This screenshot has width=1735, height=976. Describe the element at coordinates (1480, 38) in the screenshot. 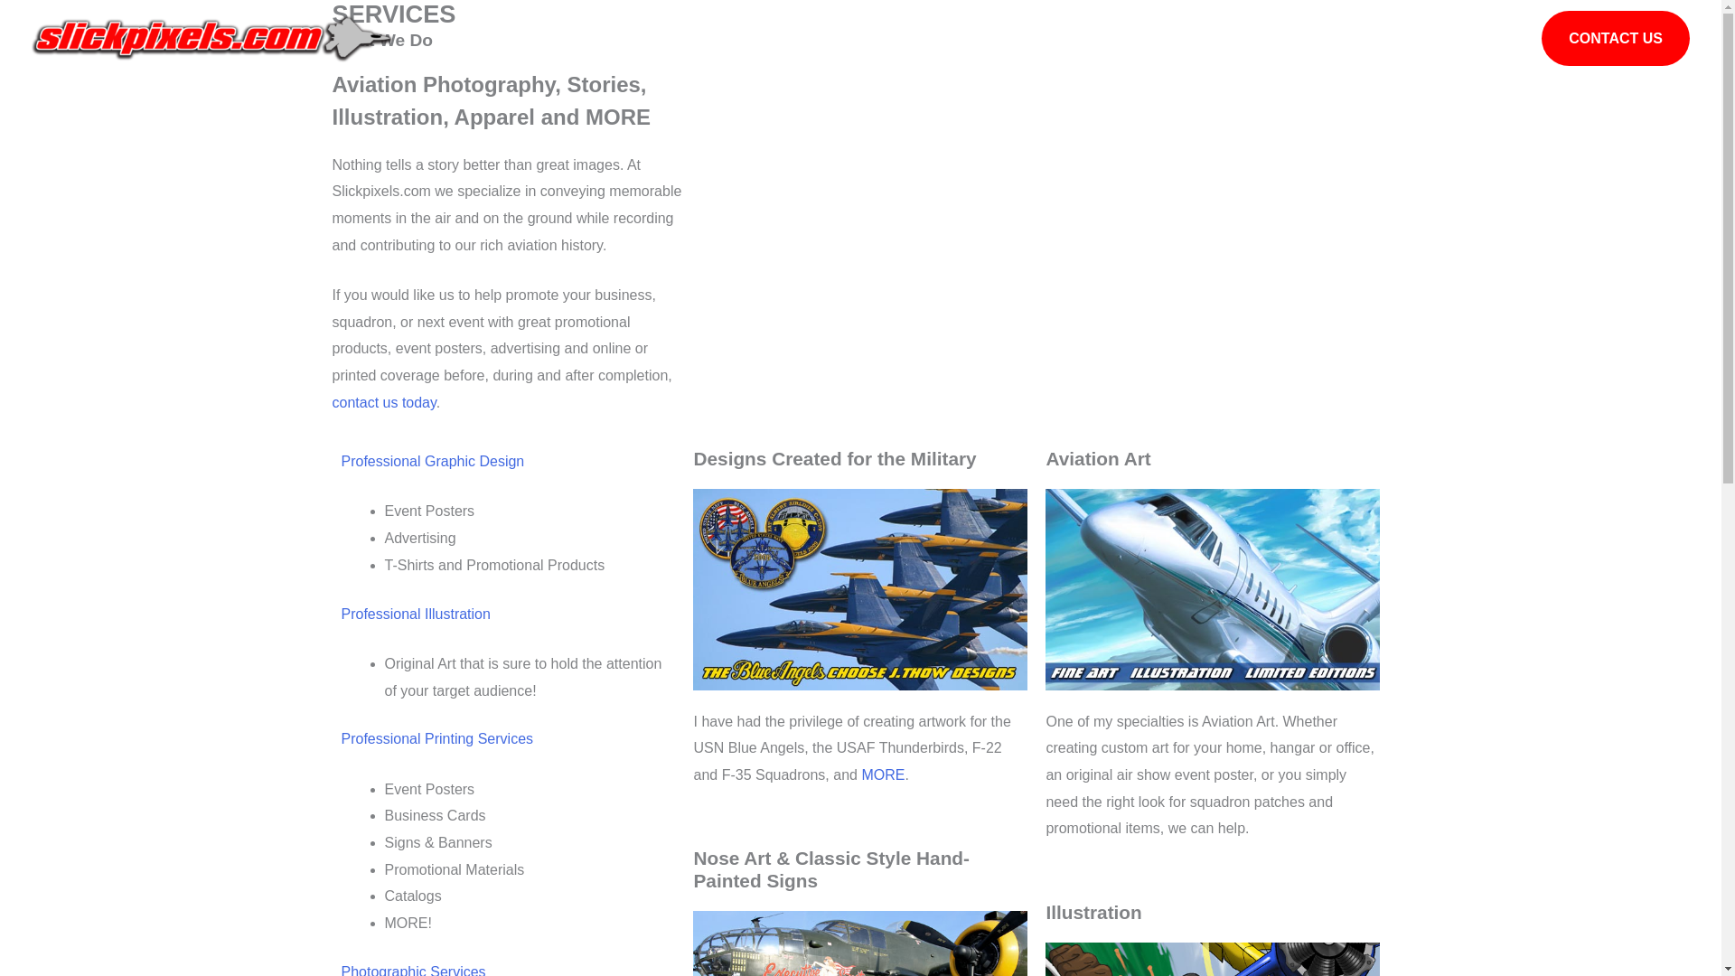

I see `Features` at that location.